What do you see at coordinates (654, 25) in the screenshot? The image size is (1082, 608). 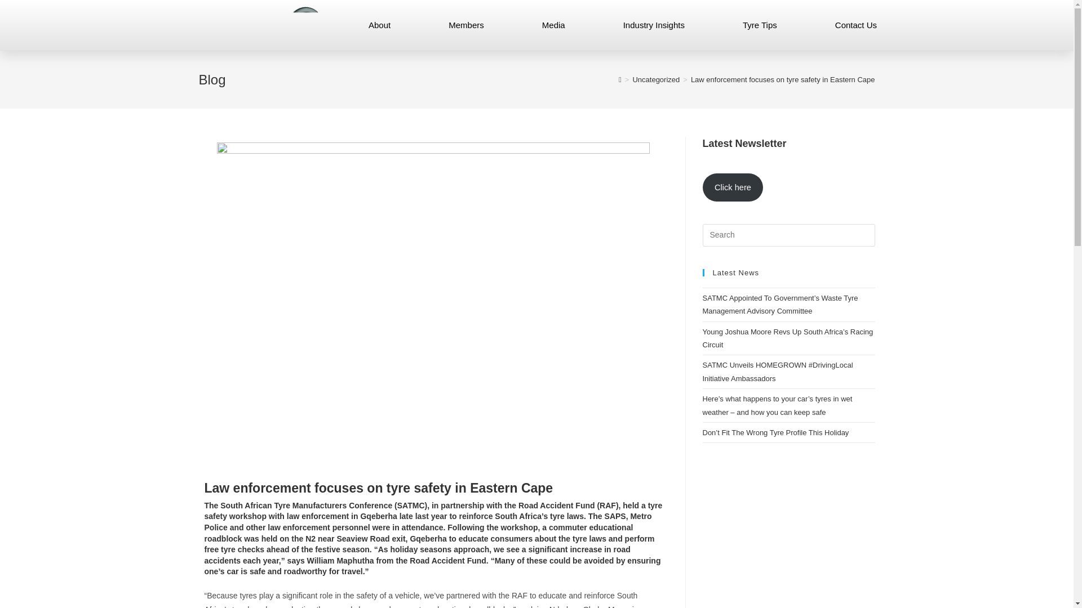 I see `Industry Insights` at bounding box center [654, 25].